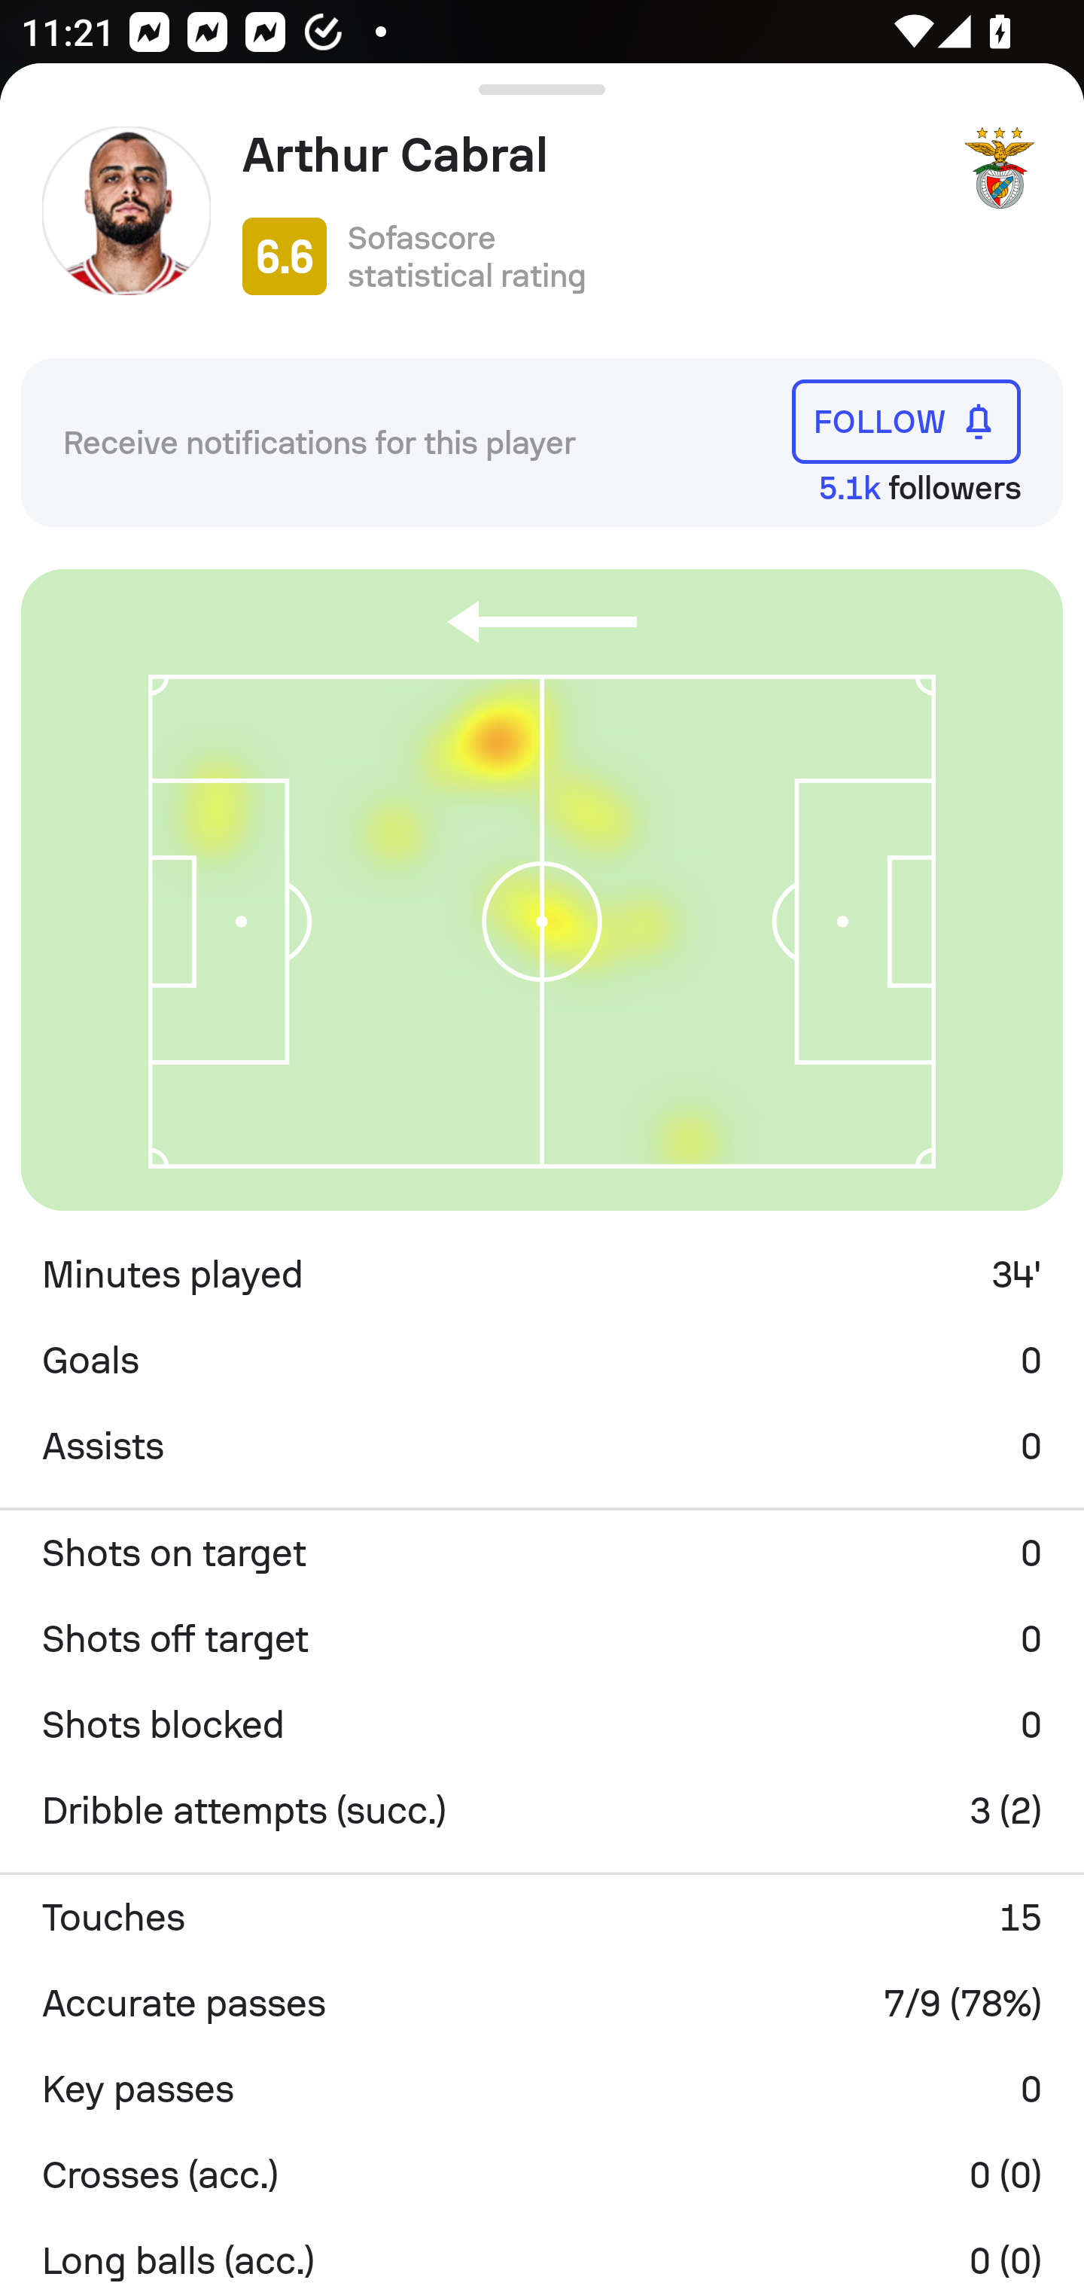 The width and height of the screenshot is (1084, 2289). I want to click on Minutes played 34', so click(542, 1275).